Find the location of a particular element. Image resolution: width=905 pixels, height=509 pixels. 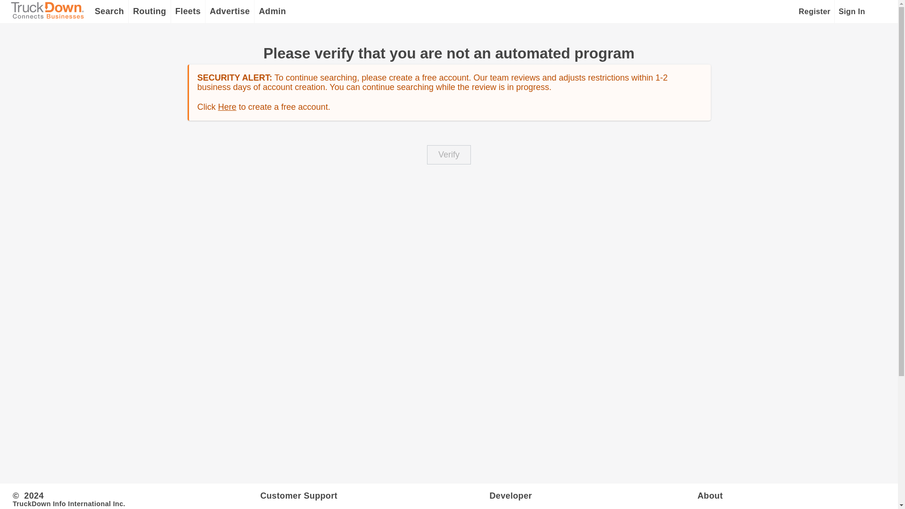

Log into your existing account is located at coordinates (851, 11).